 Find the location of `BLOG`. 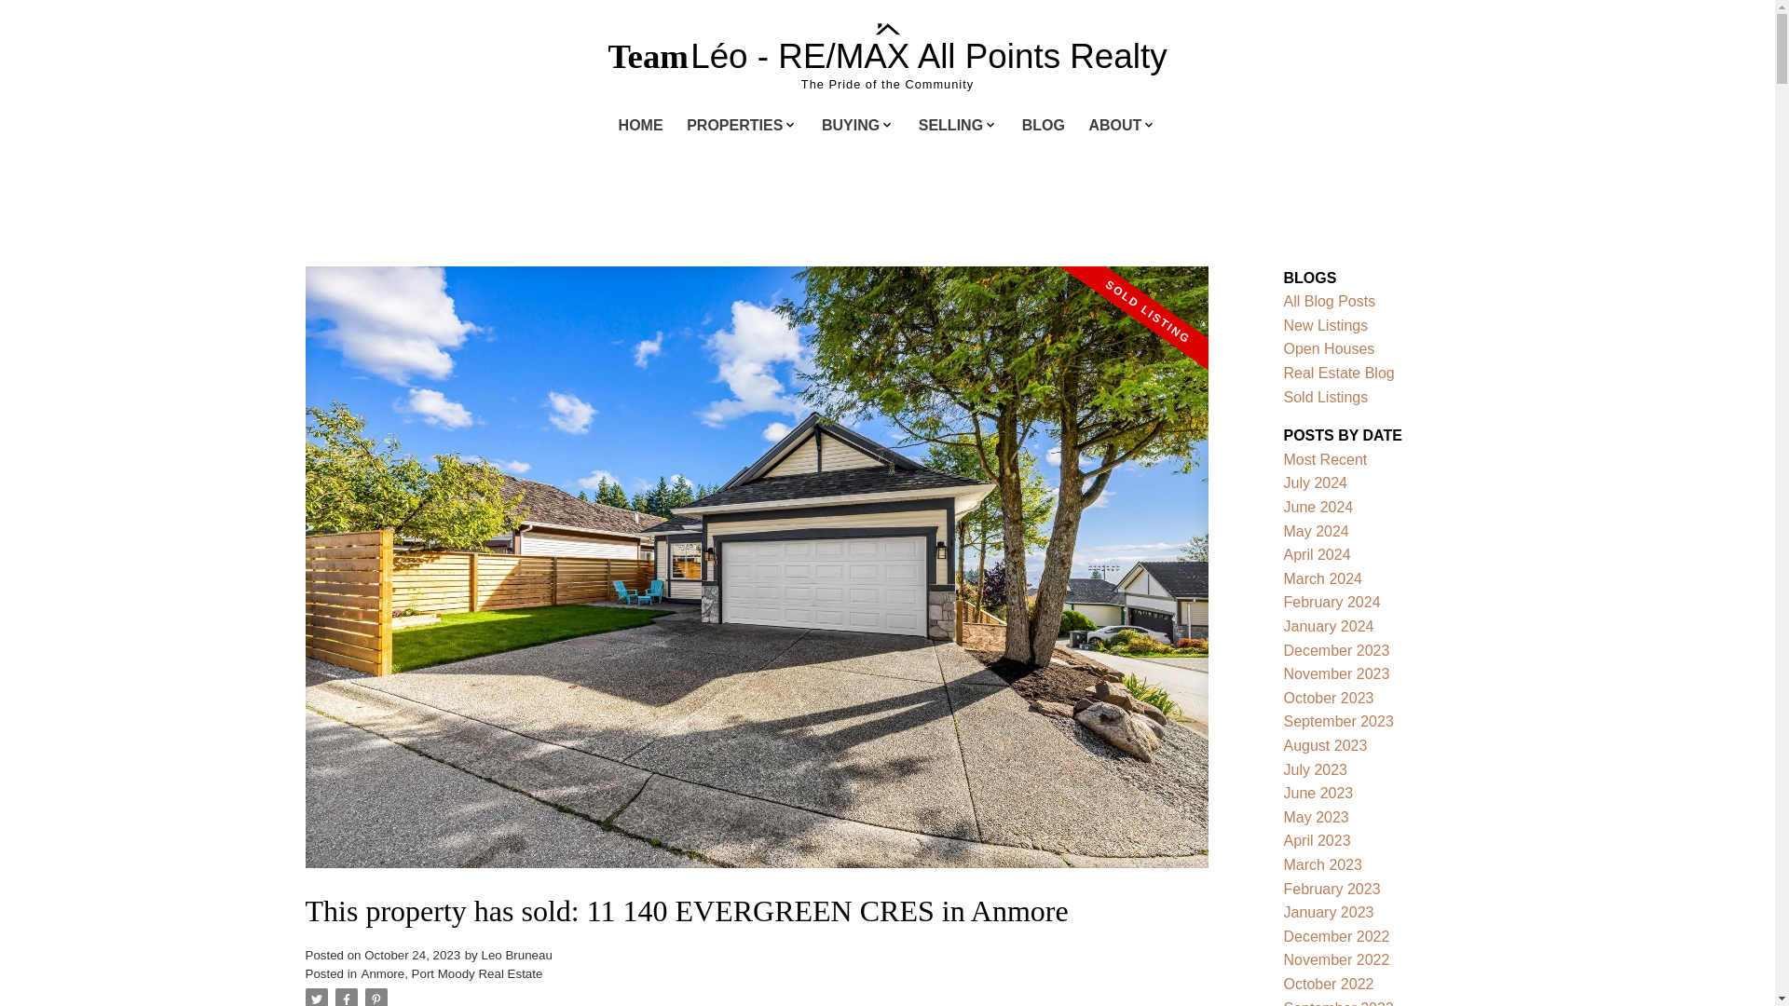

BLOG is located at coordinates (1043, 127).